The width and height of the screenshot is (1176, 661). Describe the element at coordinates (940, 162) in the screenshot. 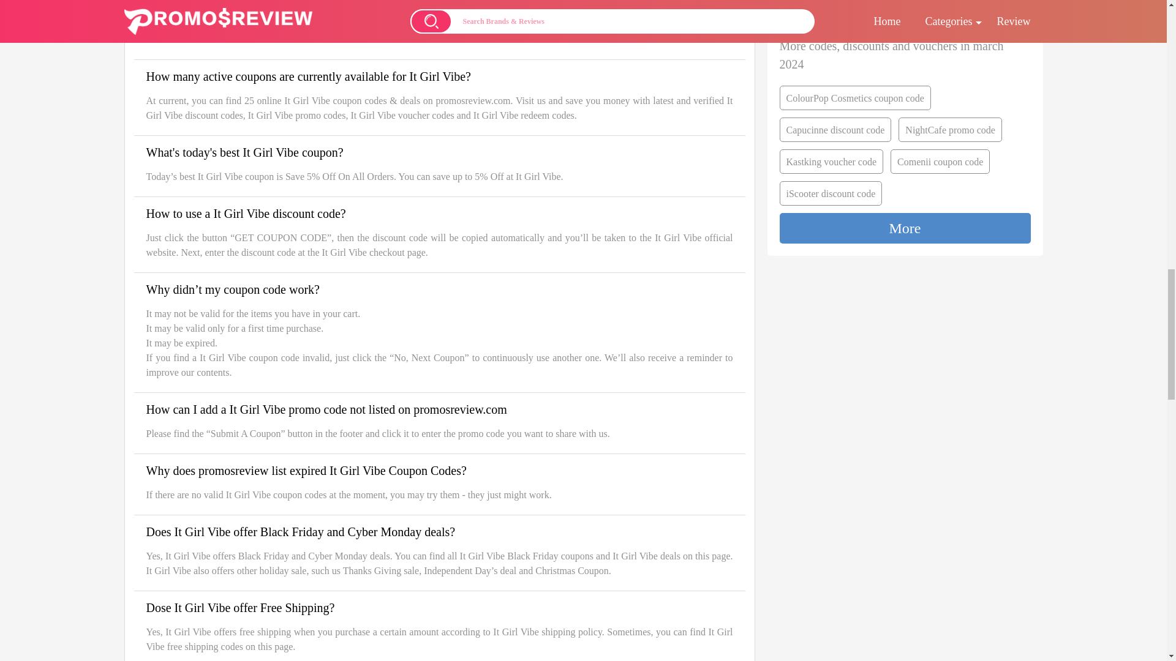

I see `Comenii coupon code` at that location.